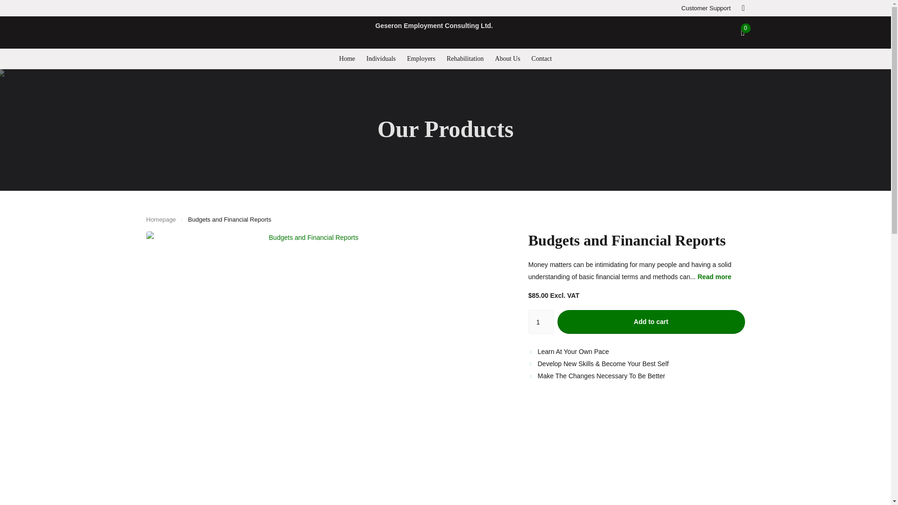 This screenshot has width=898, height=505. Describe the element at coordinates (161, 220) in the screenshot. I see `Home` at that location.